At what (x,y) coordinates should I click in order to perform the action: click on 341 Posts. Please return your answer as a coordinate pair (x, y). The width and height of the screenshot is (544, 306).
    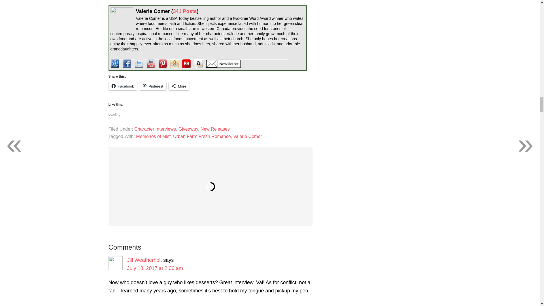
    Looking at the image, I should click on (185, 11).